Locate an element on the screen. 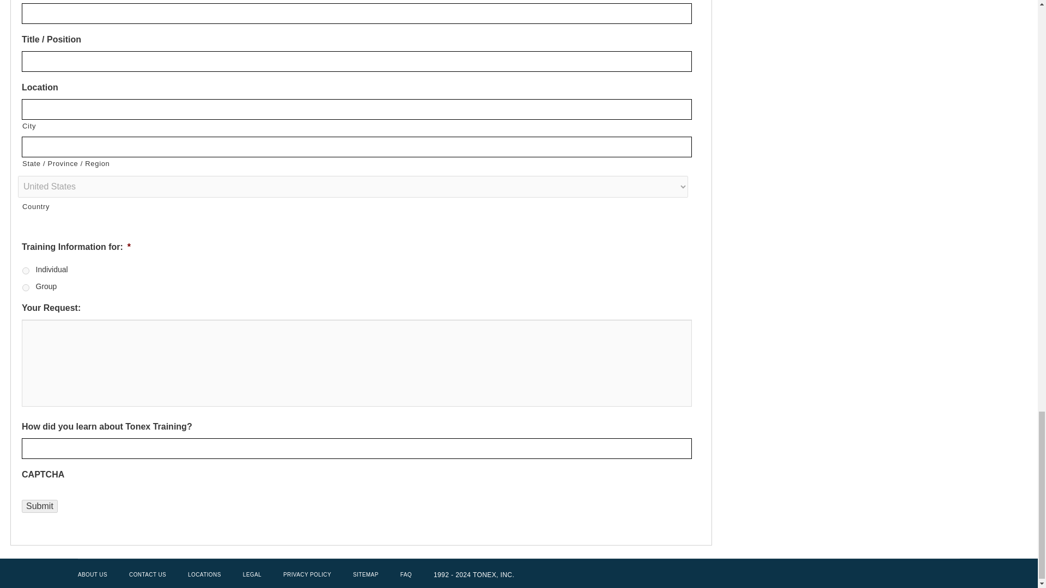  Group is located at coordinates (25, 287).